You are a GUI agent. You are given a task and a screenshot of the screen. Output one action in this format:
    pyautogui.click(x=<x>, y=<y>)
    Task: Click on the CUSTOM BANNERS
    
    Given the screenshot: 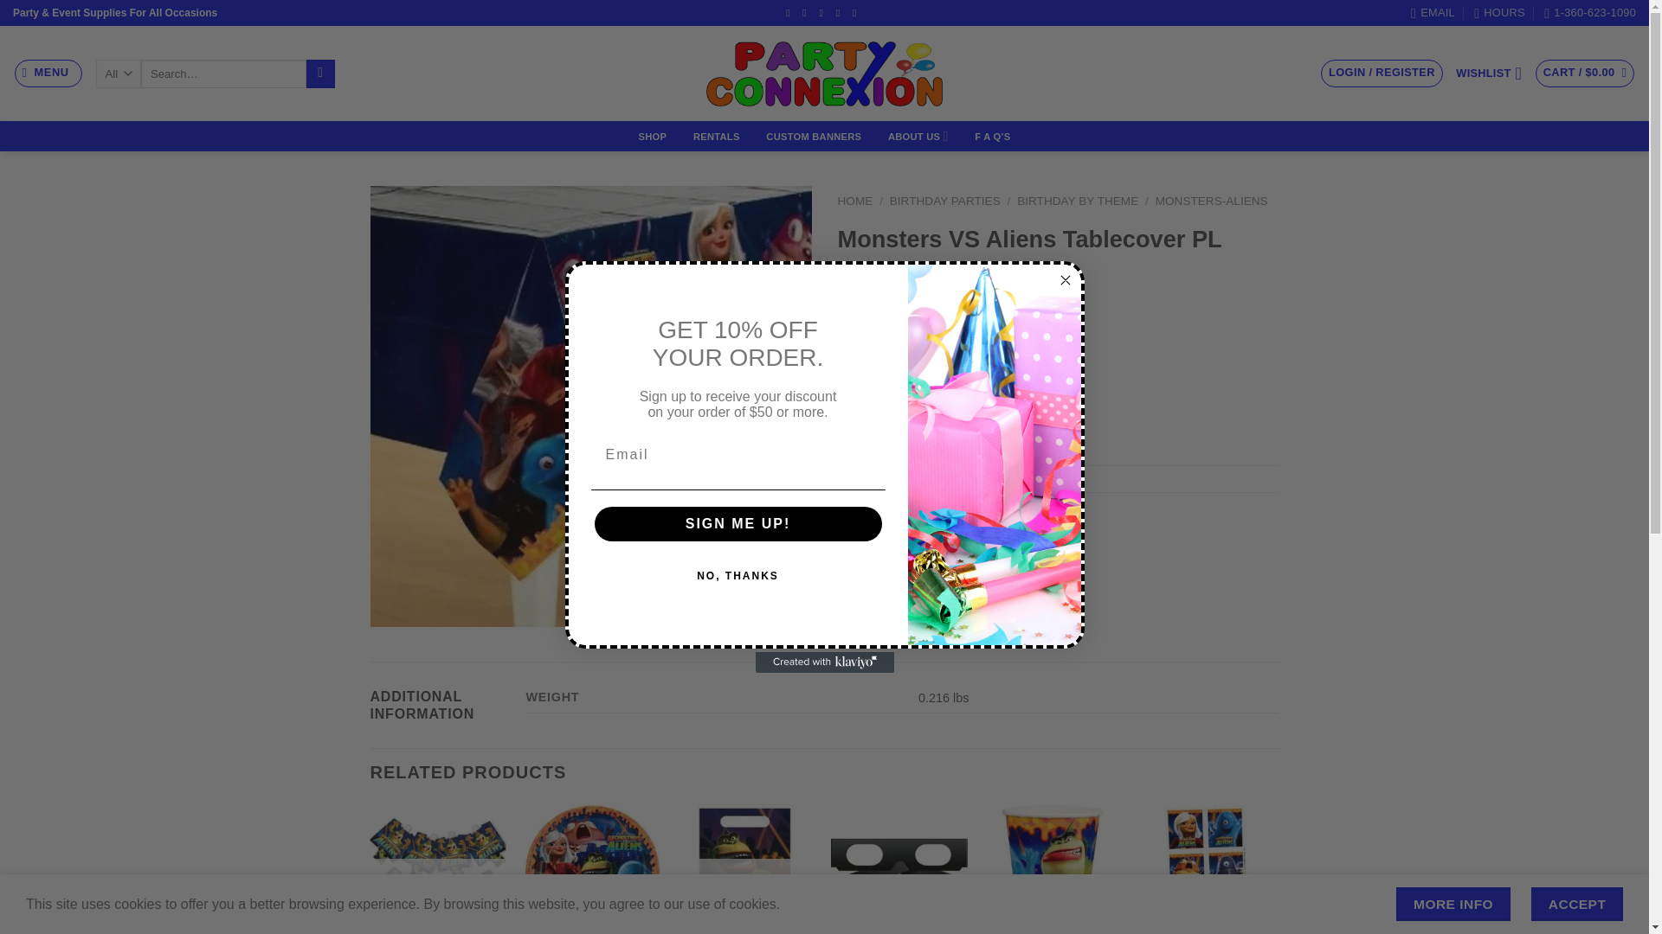 What is the action you would take?
    pyautogui.click(x=814, y=137)
    